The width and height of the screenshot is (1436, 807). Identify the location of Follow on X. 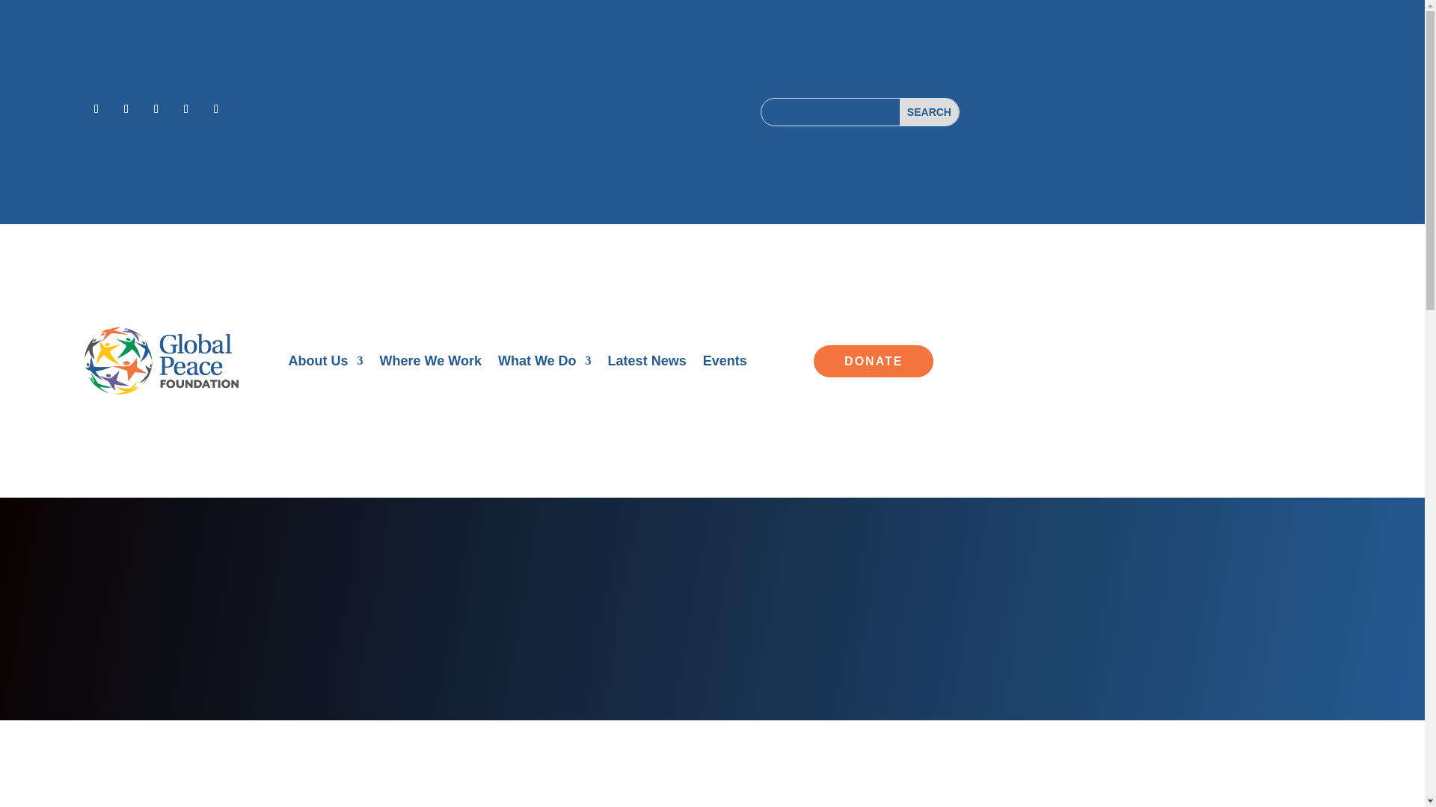
(126, 109).